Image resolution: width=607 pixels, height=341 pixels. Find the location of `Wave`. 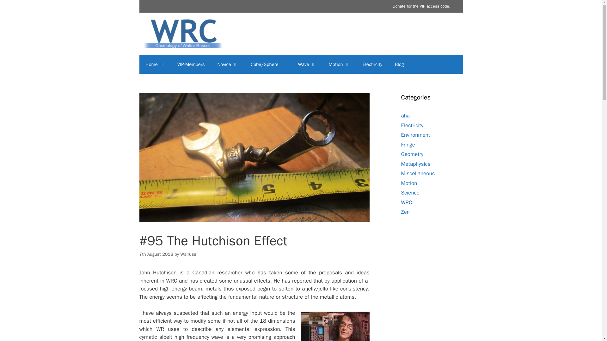

Wave is located at coordinates (307, 64).